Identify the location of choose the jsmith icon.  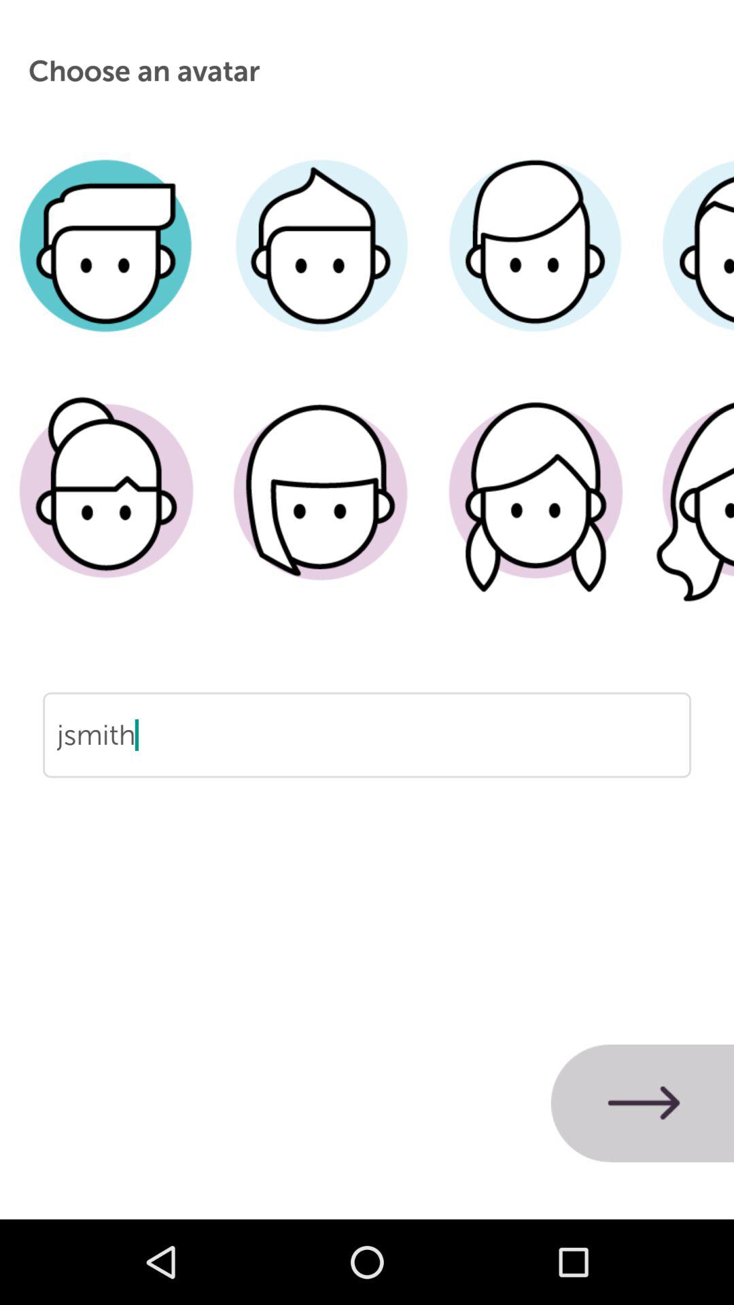
(367, 778).